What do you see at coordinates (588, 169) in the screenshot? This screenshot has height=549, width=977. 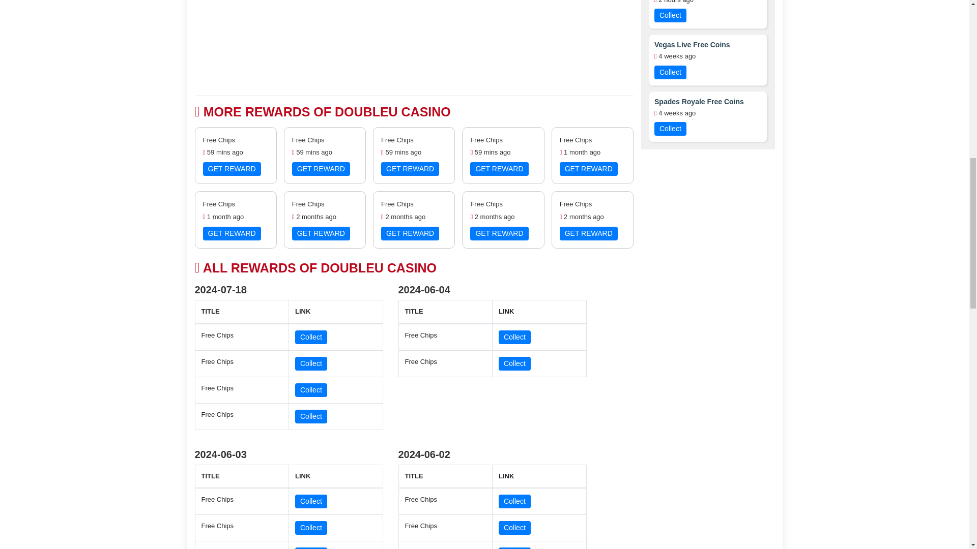 I see `GET REWARD` at bounding box center [588, 169].